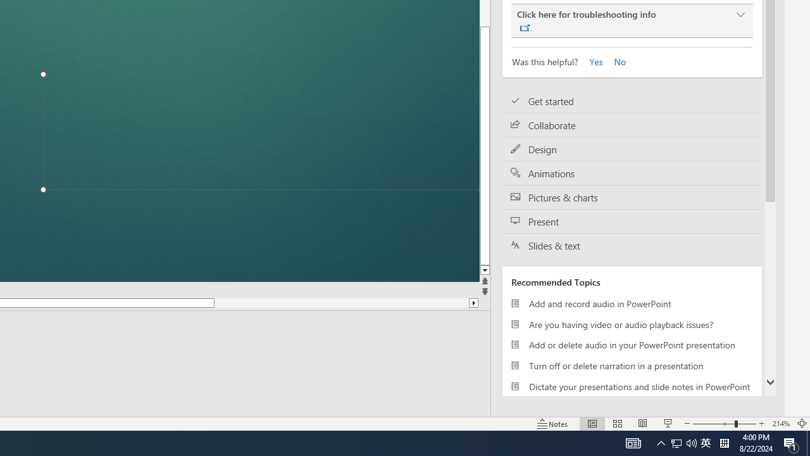  Describe the element at coordinates (632, 324) in the screenshot. I see `Are you having video or audio playback issues?` at that location.